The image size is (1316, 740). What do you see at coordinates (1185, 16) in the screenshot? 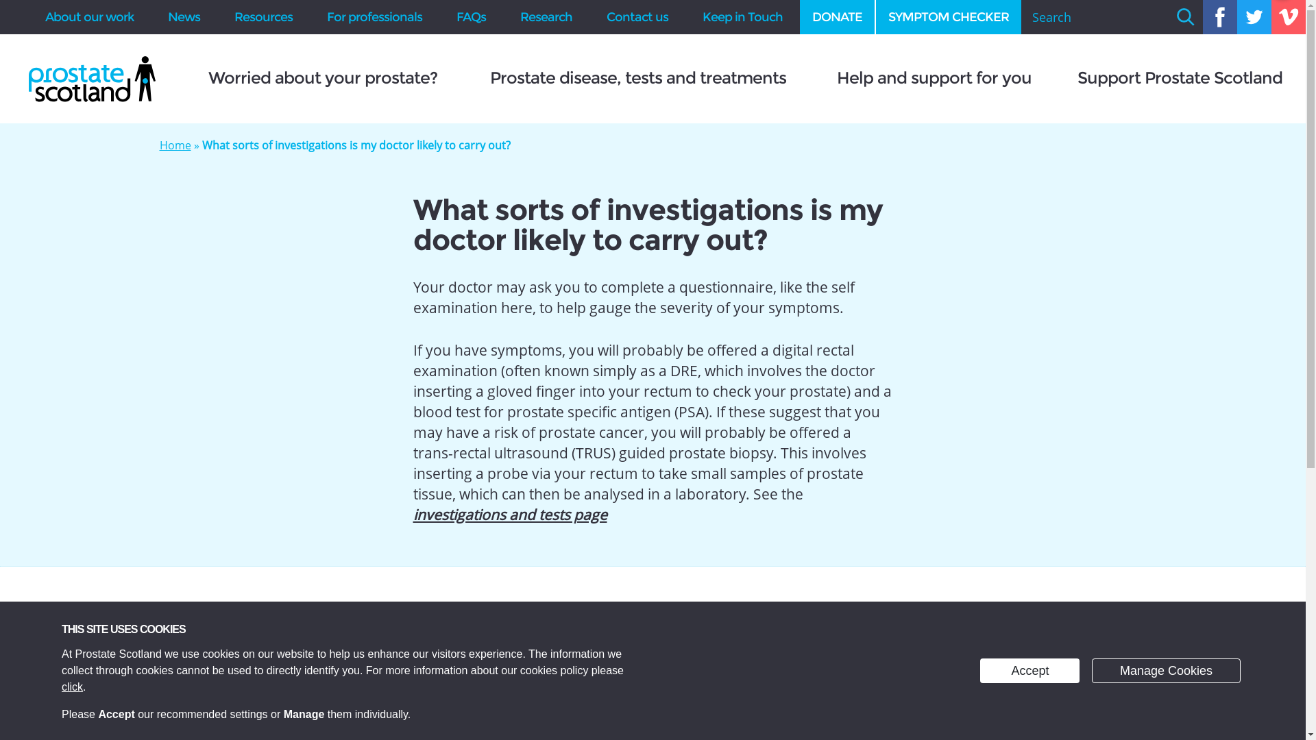
I see `Search` at bounding box center [1185, 16].